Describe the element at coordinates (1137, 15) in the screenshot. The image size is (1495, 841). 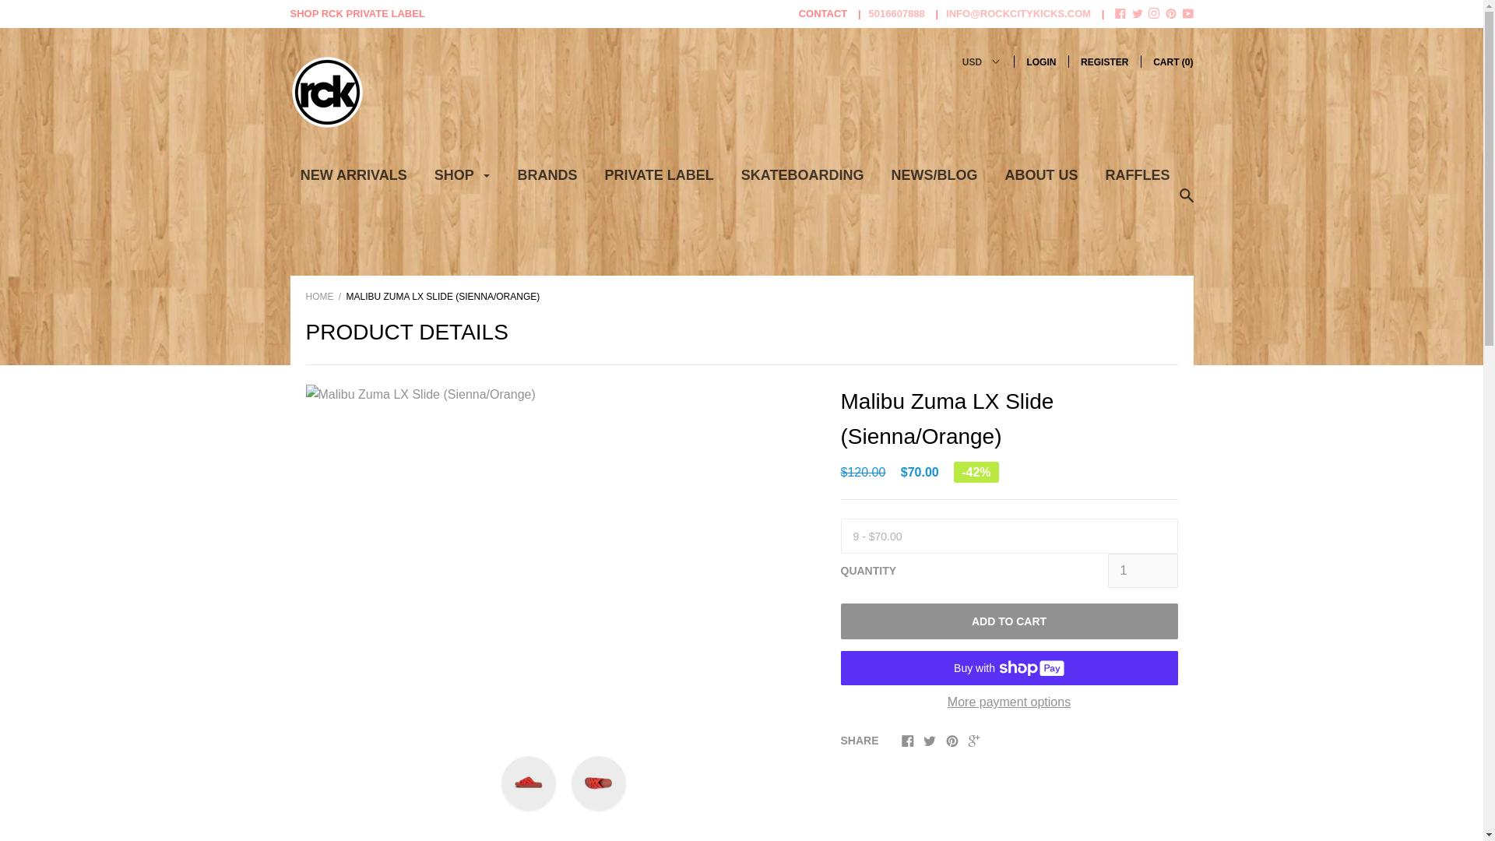
I see `Twitter` at that location.